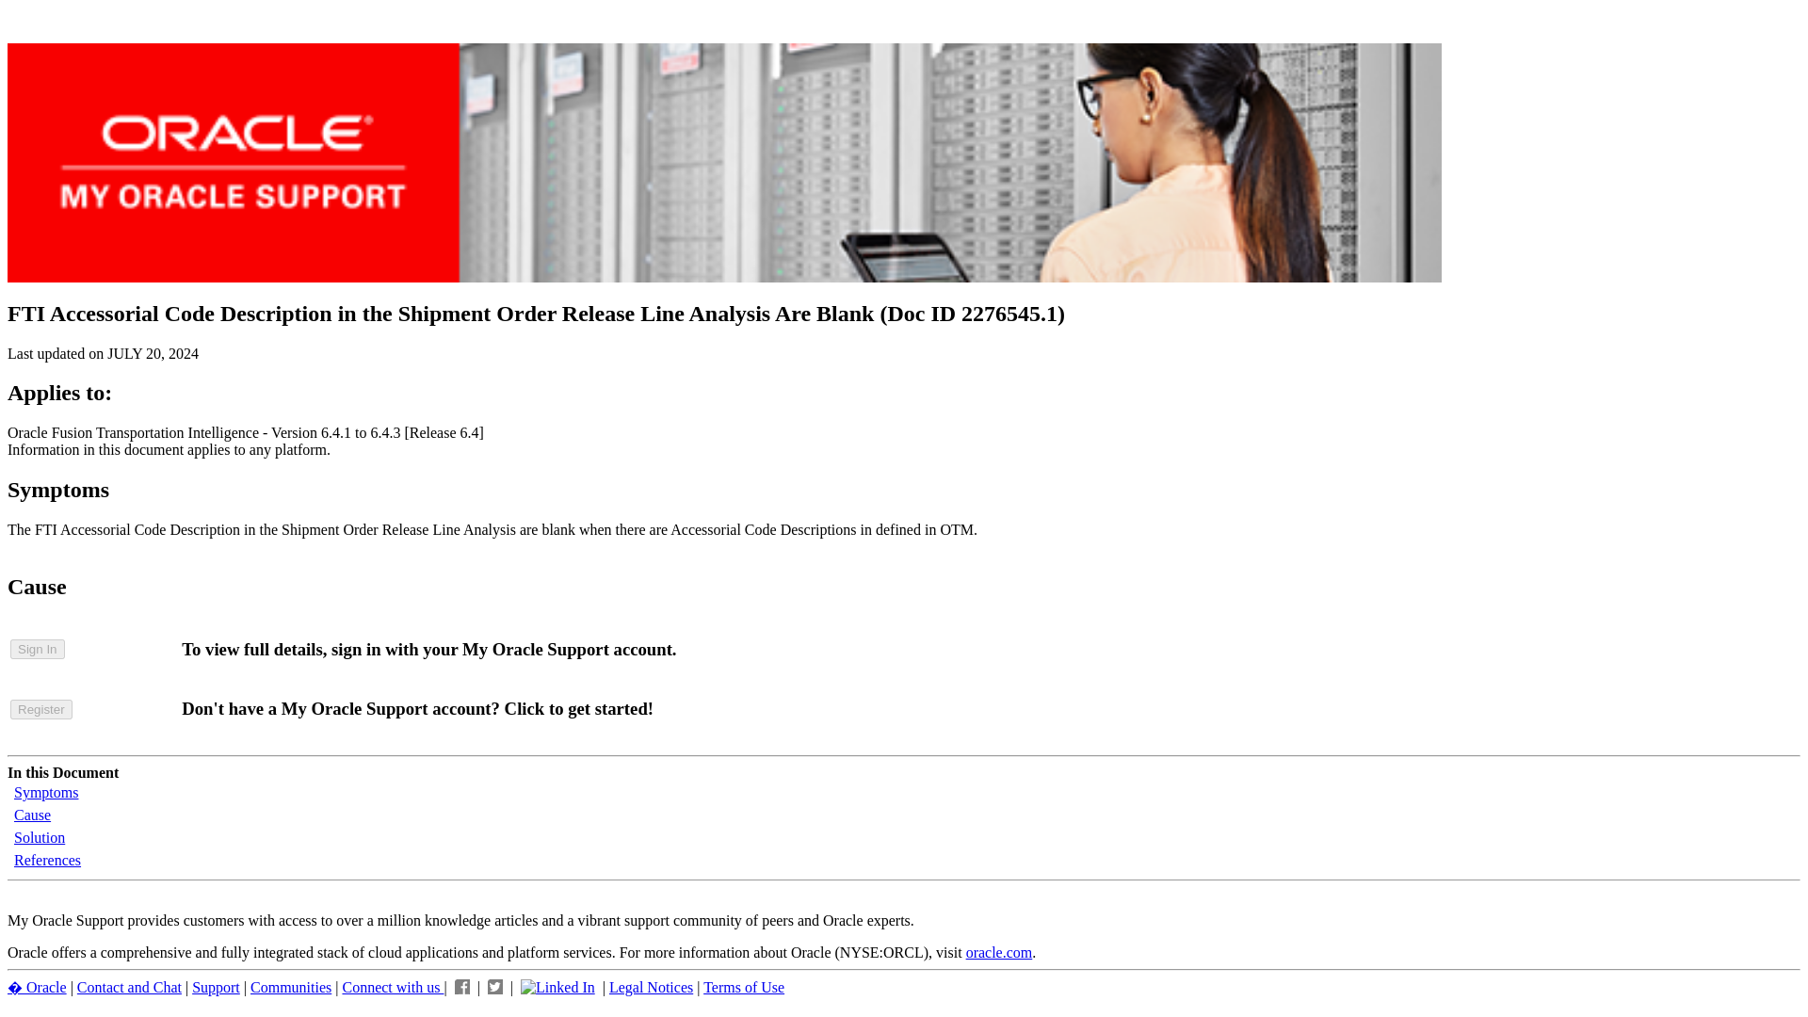 The image size is (1808, 1017). What do you see at coordinates (38, 648) in the screenshot?
I see `Sign In` at bounding box center [38, 648].